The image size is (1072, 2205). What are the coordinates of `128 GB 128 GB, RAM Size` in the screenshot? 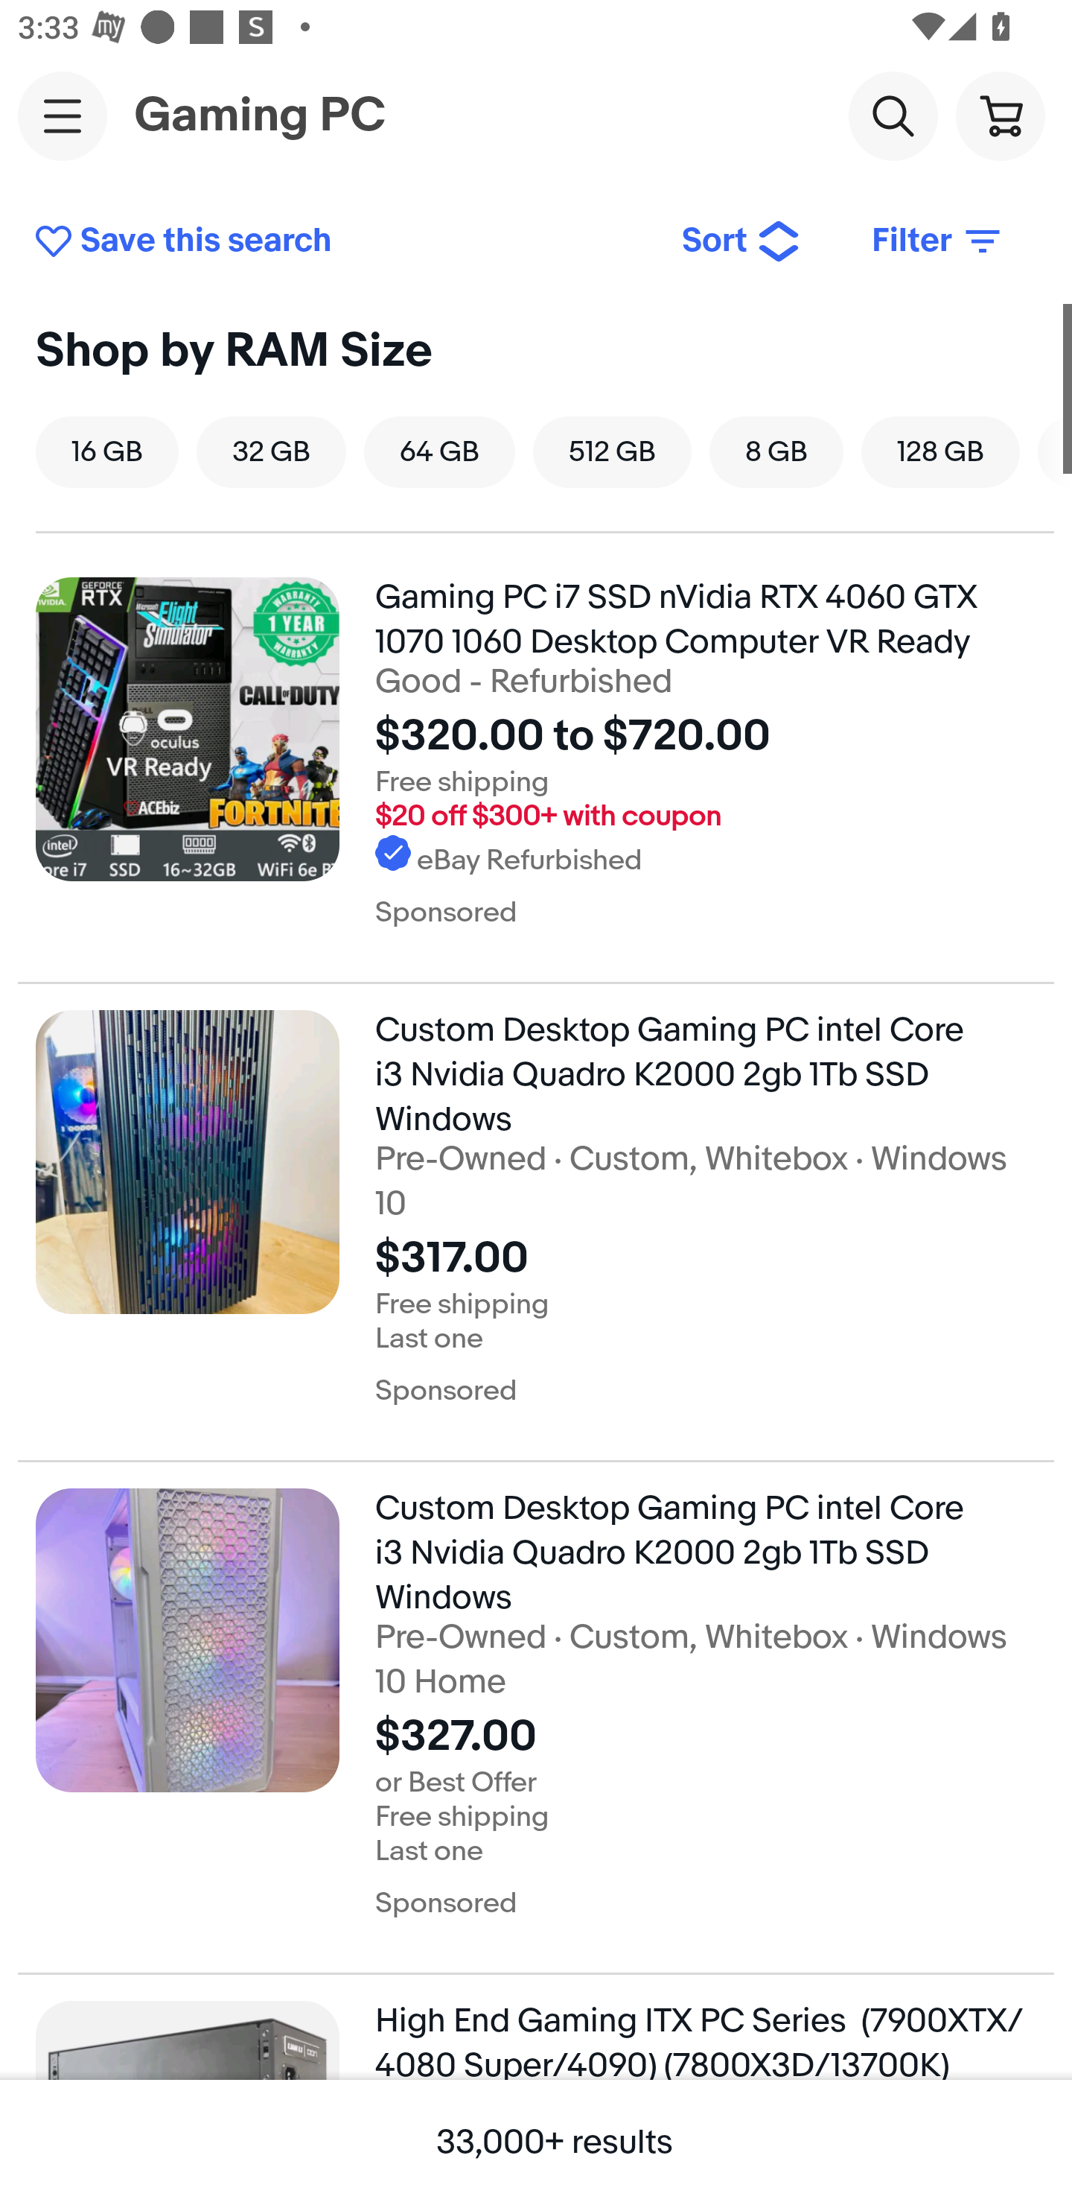 It's located at (939, 451).